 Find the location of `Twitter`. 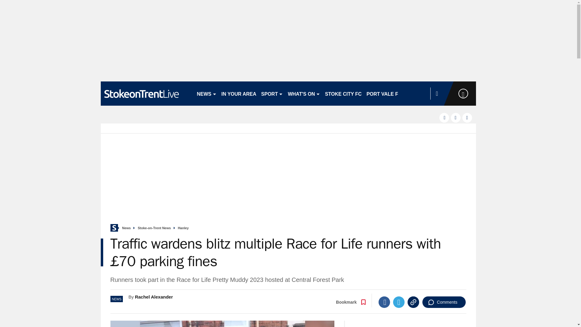

Twitter is located at coordinates (399, 302).